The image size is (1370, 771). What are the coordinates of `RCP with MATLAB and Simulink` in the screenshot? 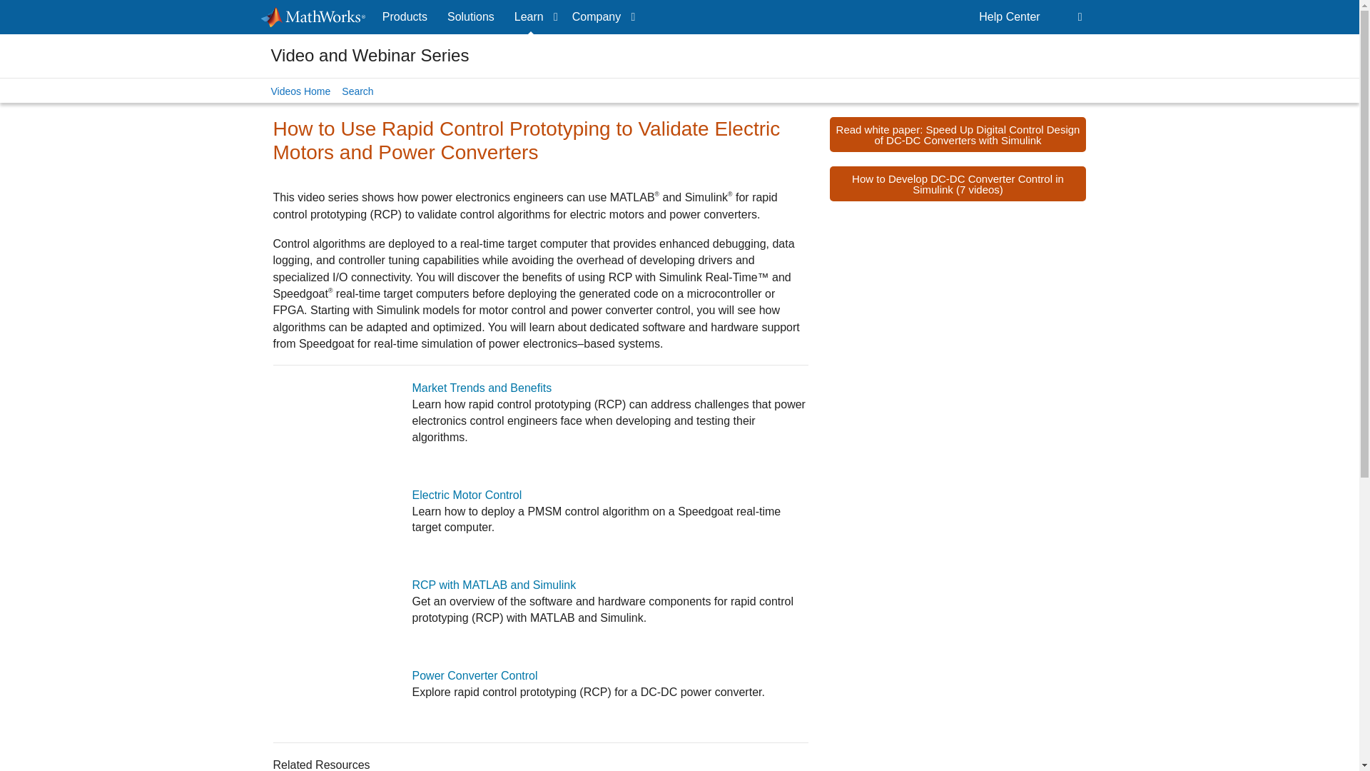 It's located at (494, 585).